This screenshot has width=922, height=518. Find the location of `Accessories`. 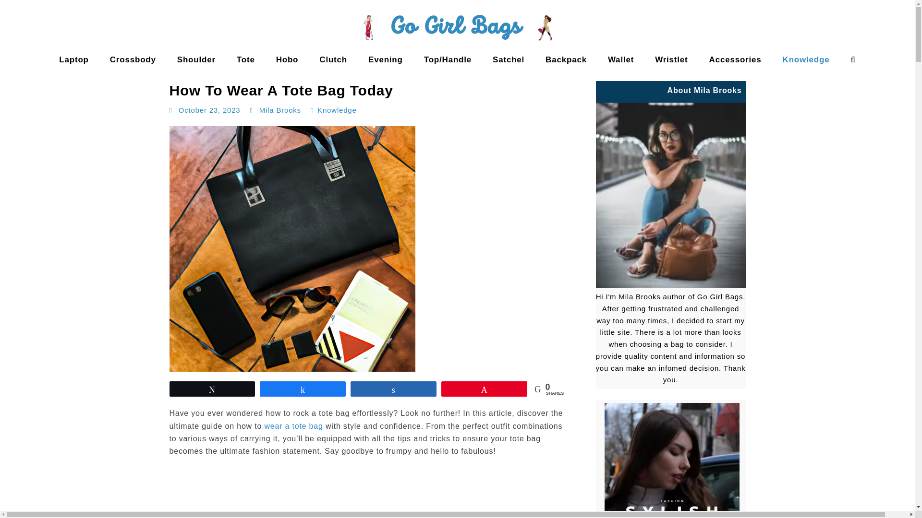

Accessories is located at coordinates (736, 59).